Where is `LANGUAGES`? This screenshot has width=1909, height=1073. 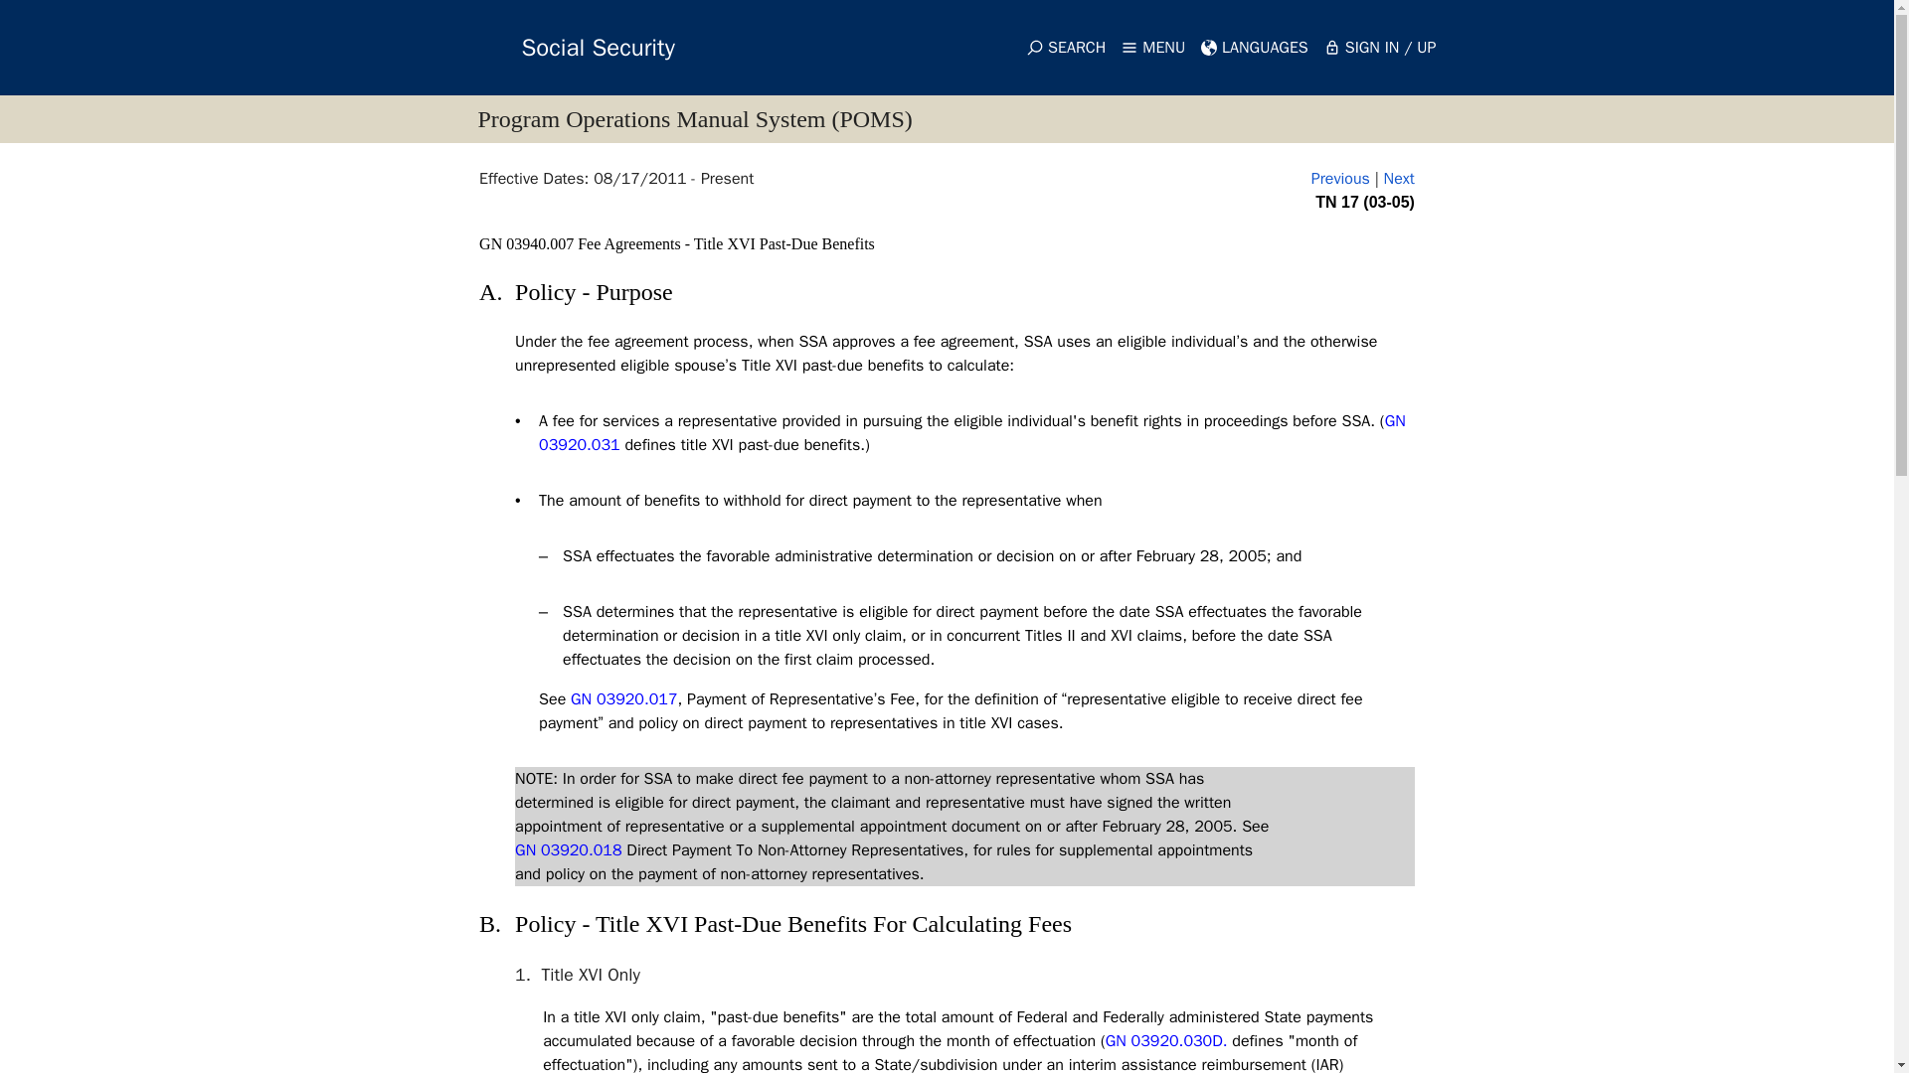
LANGUAGES is located at coordinates (1255, 48).